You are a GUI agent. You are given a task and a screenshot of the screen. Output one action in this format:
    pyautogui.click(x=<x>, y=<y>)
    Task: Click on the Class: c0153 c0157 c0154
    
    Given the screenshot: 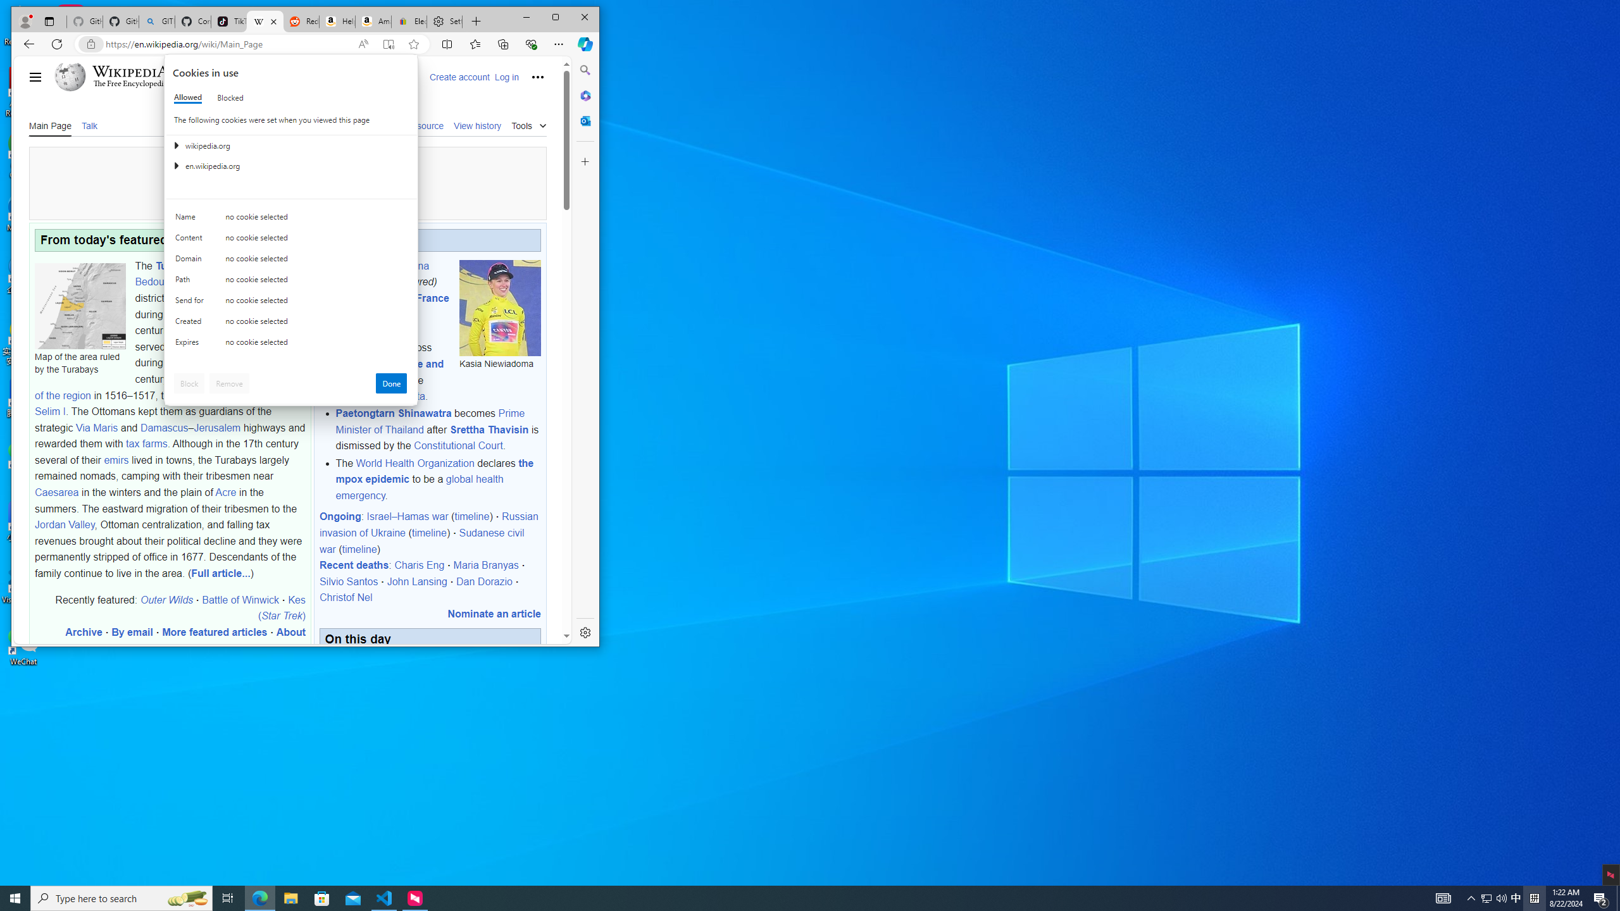 What is the action you would take?
    pyautogui.click(x=291, y=220)
    